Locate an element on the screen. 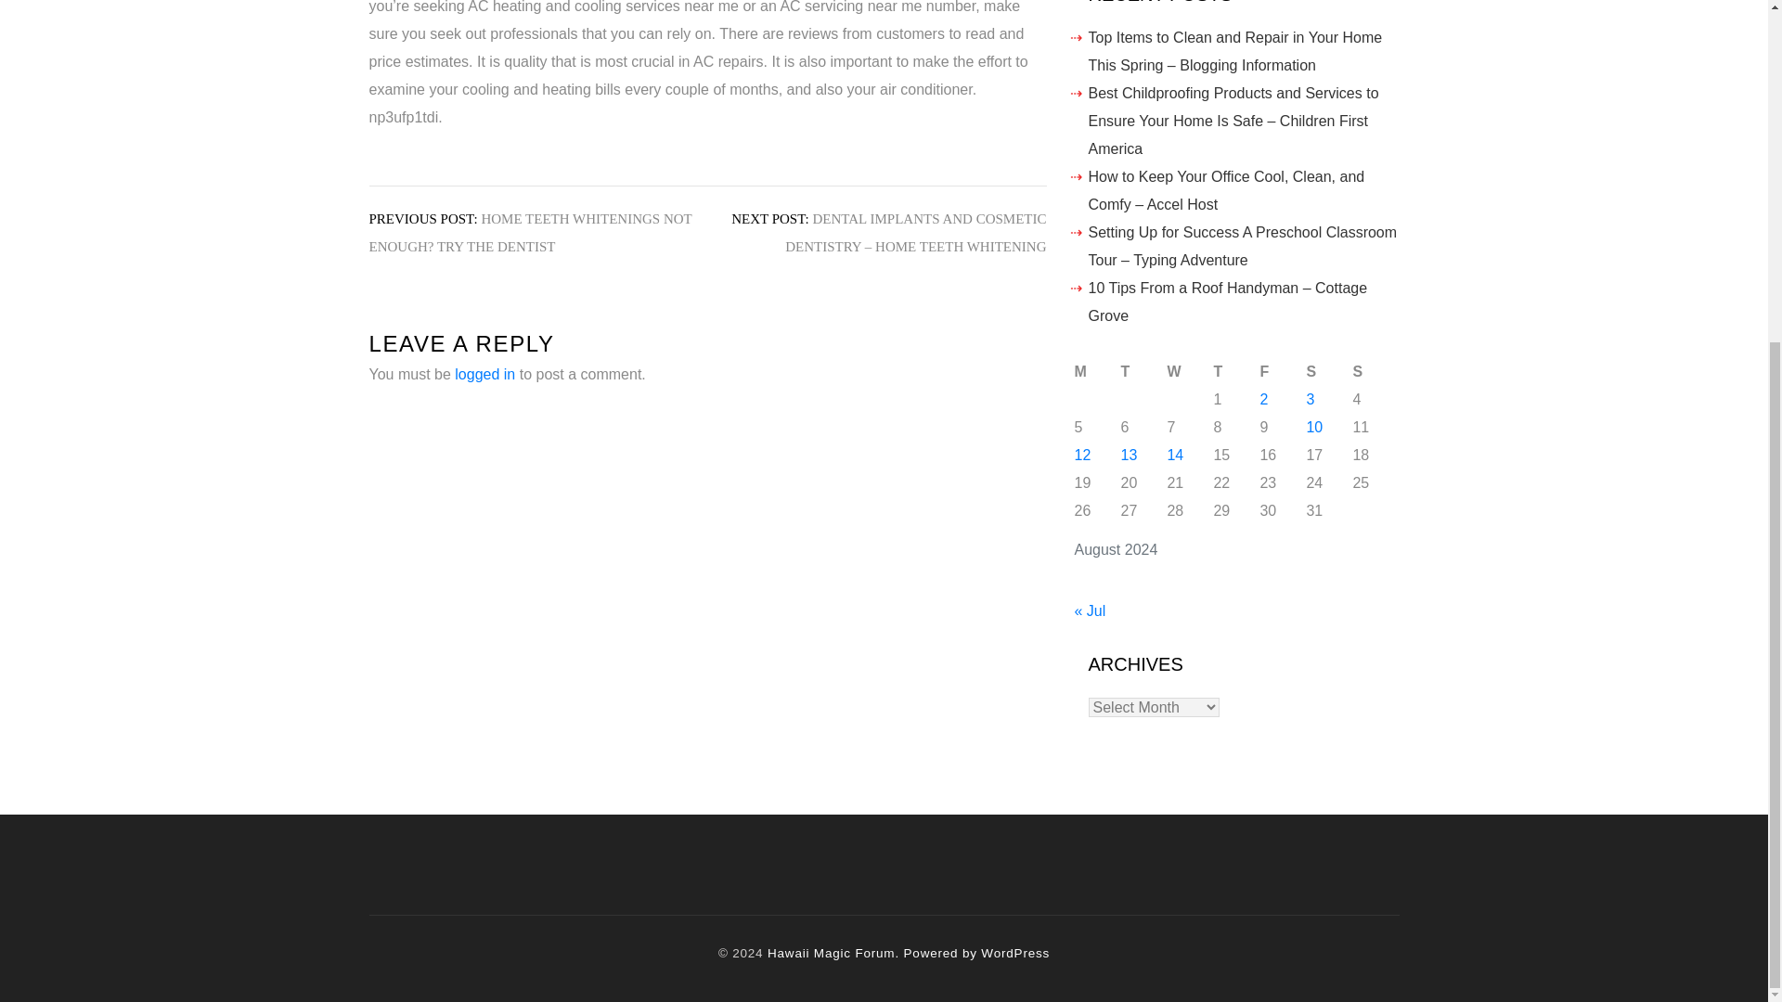 This screenshot has height=1002, width=1782. Saturday is located at coordinates (1329, 371).